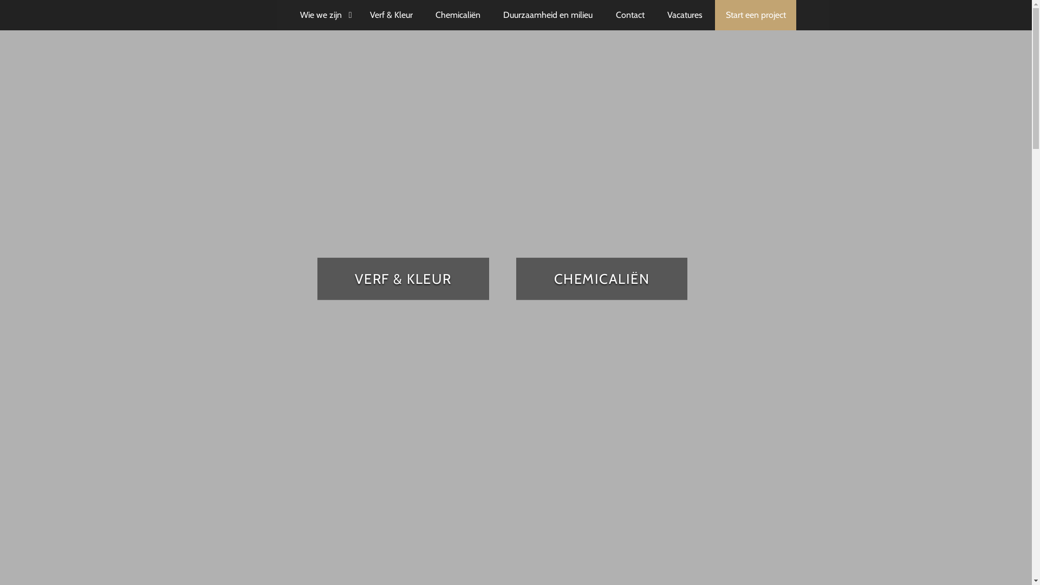 This screenshot has width=1040, height=585. Describe the element at coordinates (685, 15) in the screenshot. I see `Vacatures` at that location.